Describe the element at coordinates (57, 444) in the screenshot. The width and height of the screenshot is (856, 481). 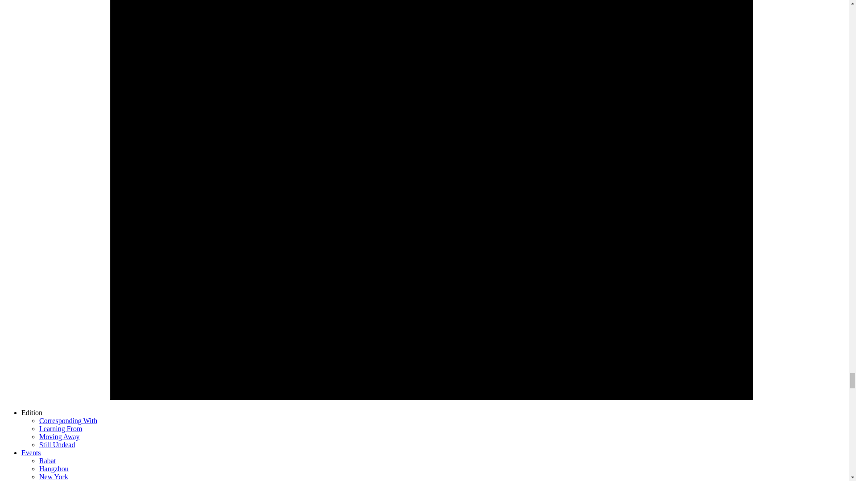
I see `Still Undead` at that location.